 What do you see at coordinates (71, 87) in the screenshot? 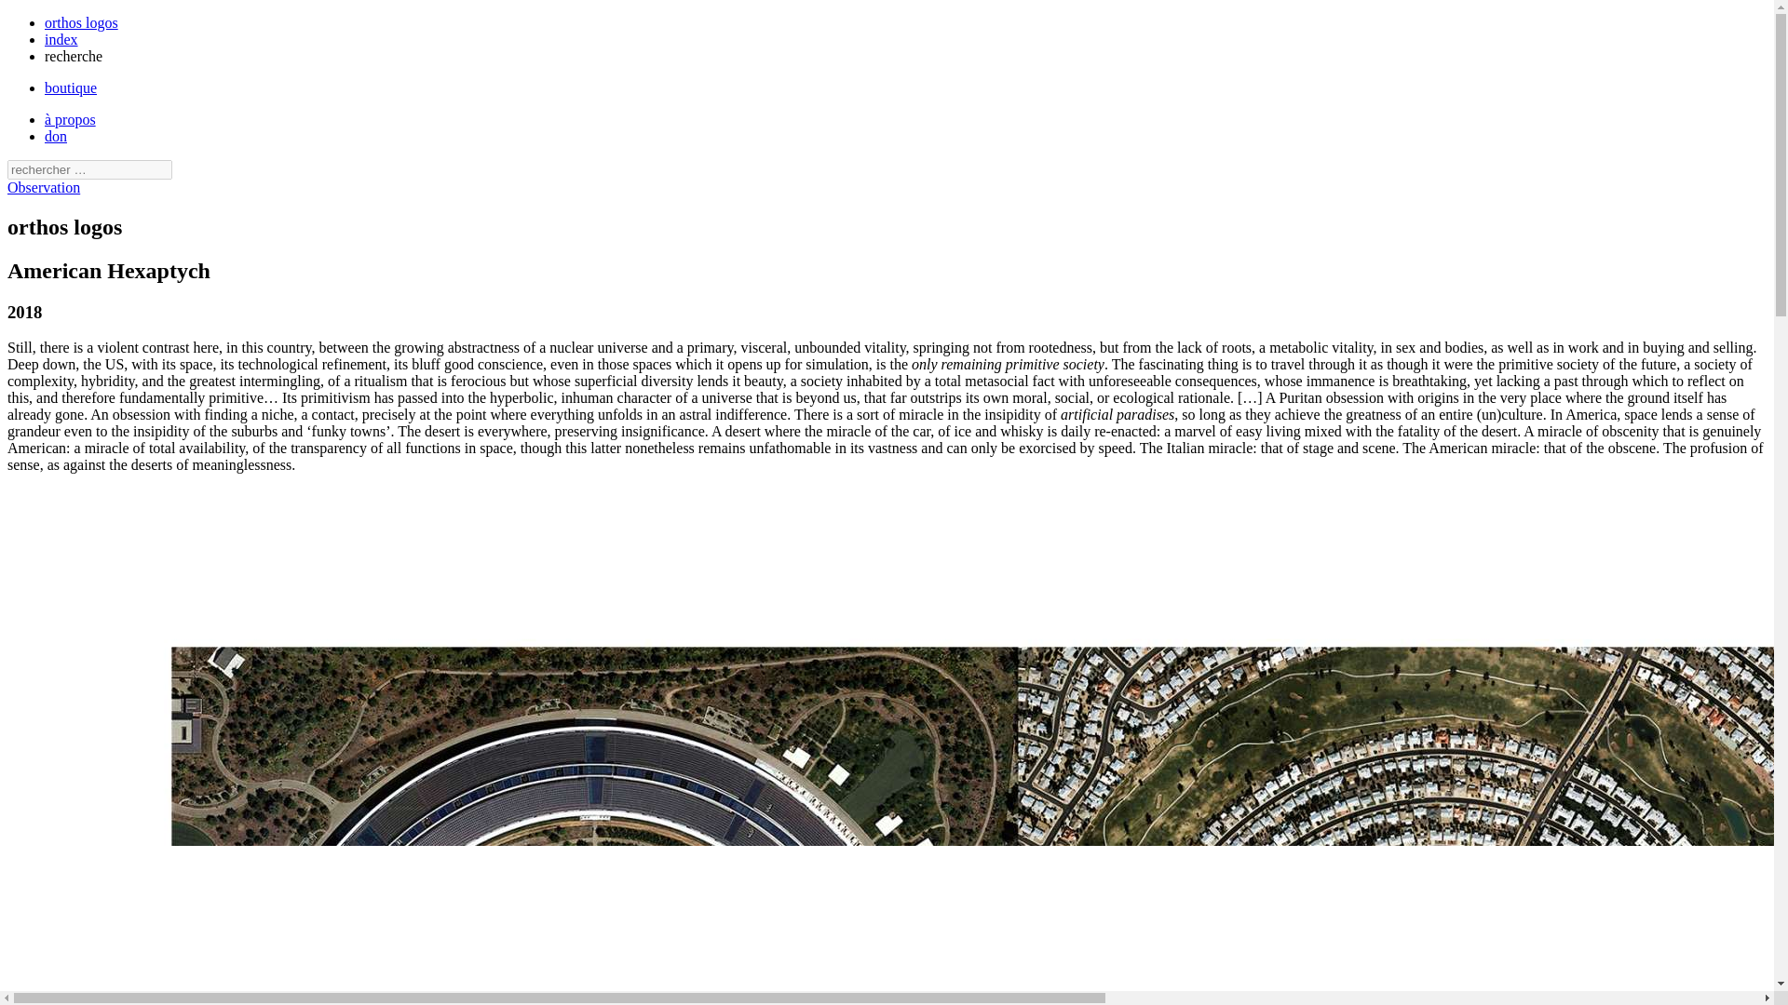
I see `boutique` at bounding box center [71, 87].